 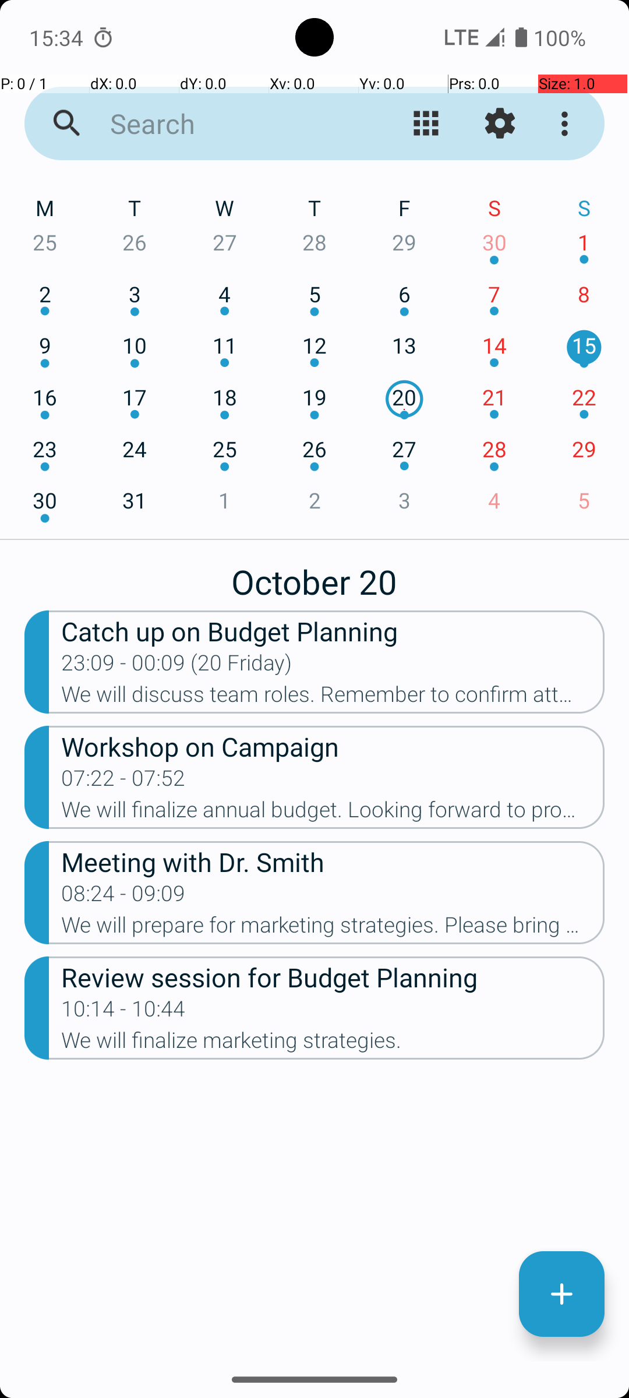 What do you see at coordinates (333, 1044) in the screenshot?
I see `We will finalize marketing strategies.` at bounding box center [333, 1044].